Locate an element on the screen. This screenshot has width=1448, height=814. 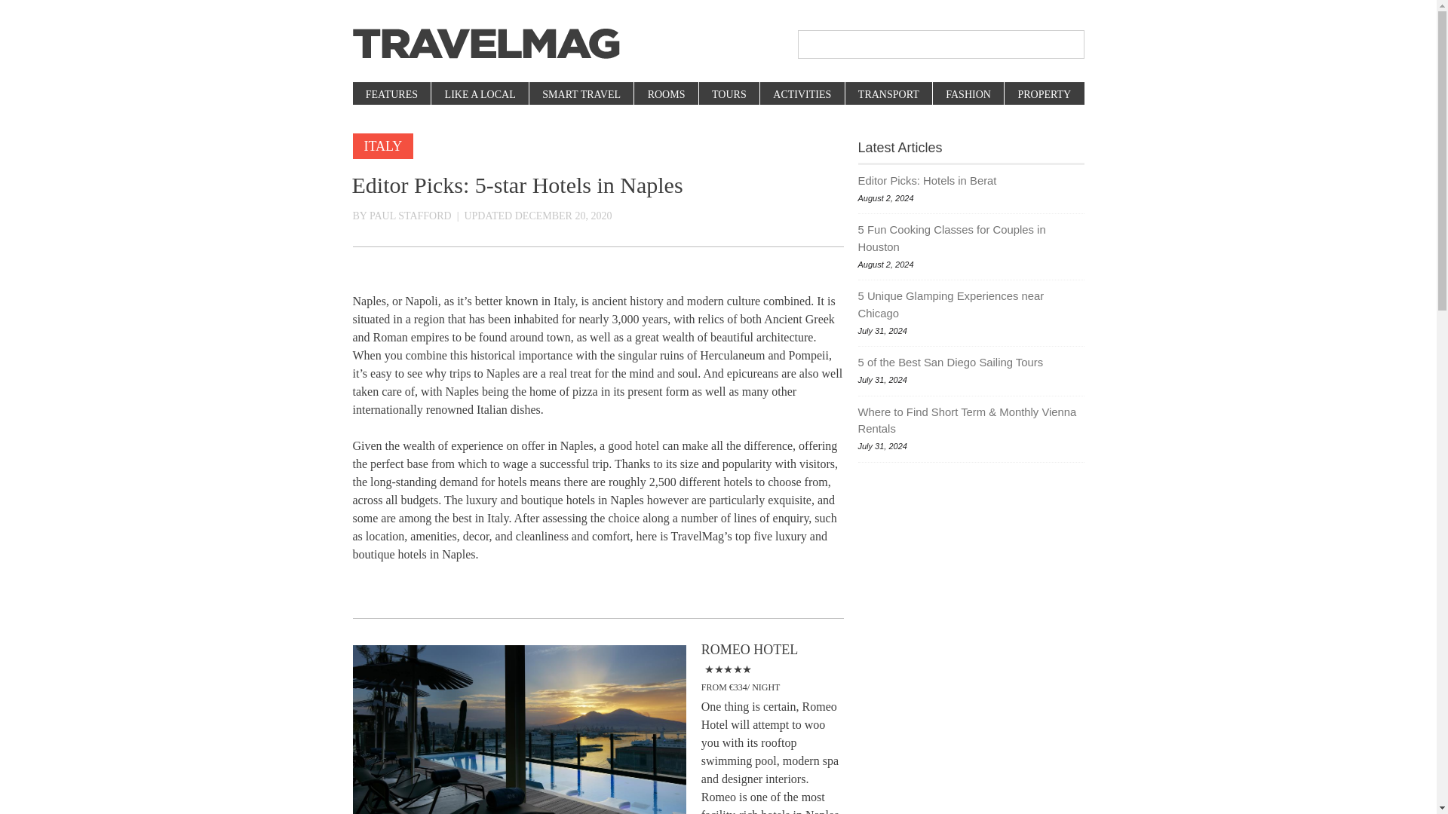
SMART TRAVEL is located at coordinates (581, 95).